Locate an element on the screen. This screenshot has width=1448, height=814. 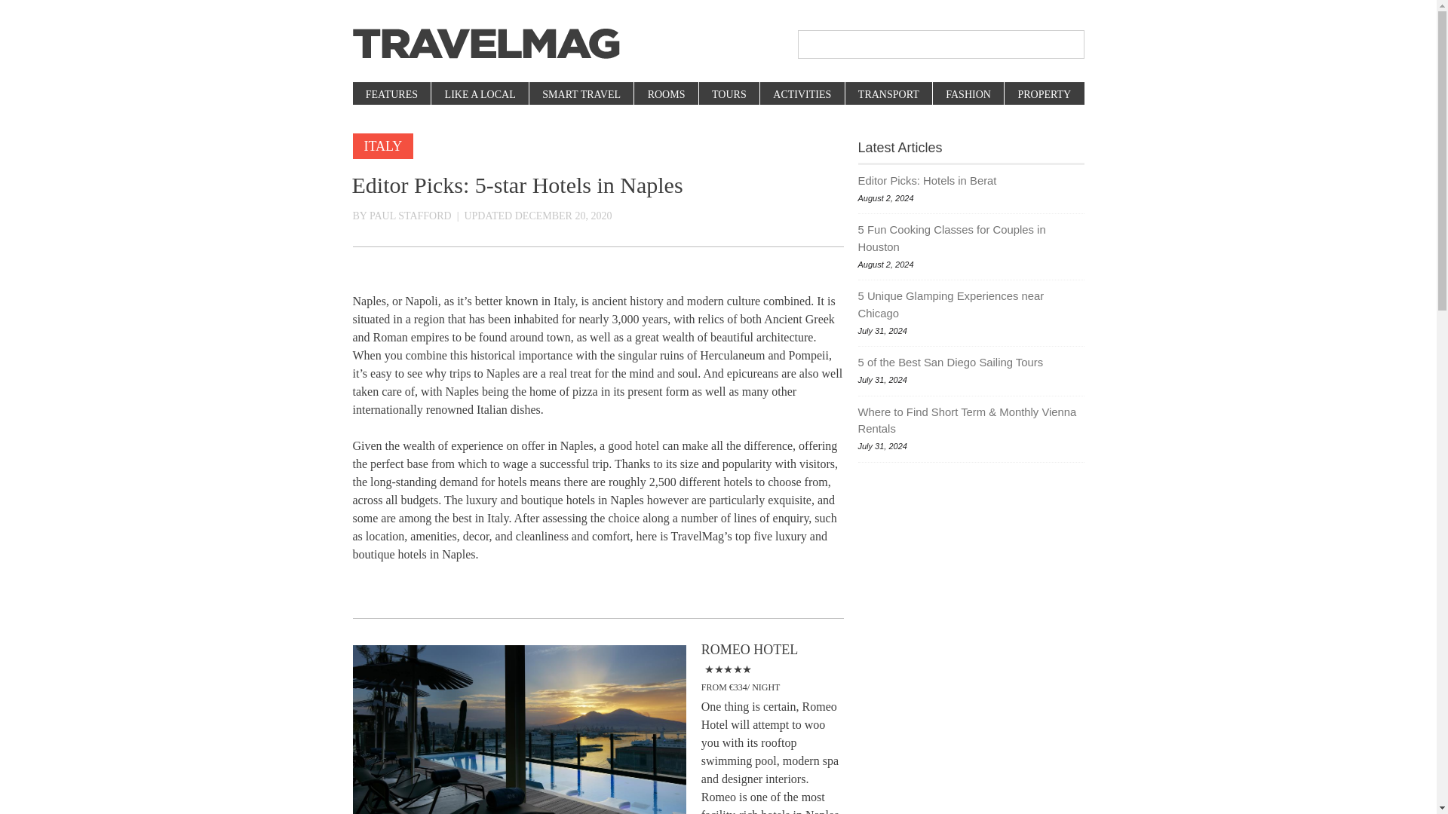
SMART TRAVEL is located at coordinates (581, 95).